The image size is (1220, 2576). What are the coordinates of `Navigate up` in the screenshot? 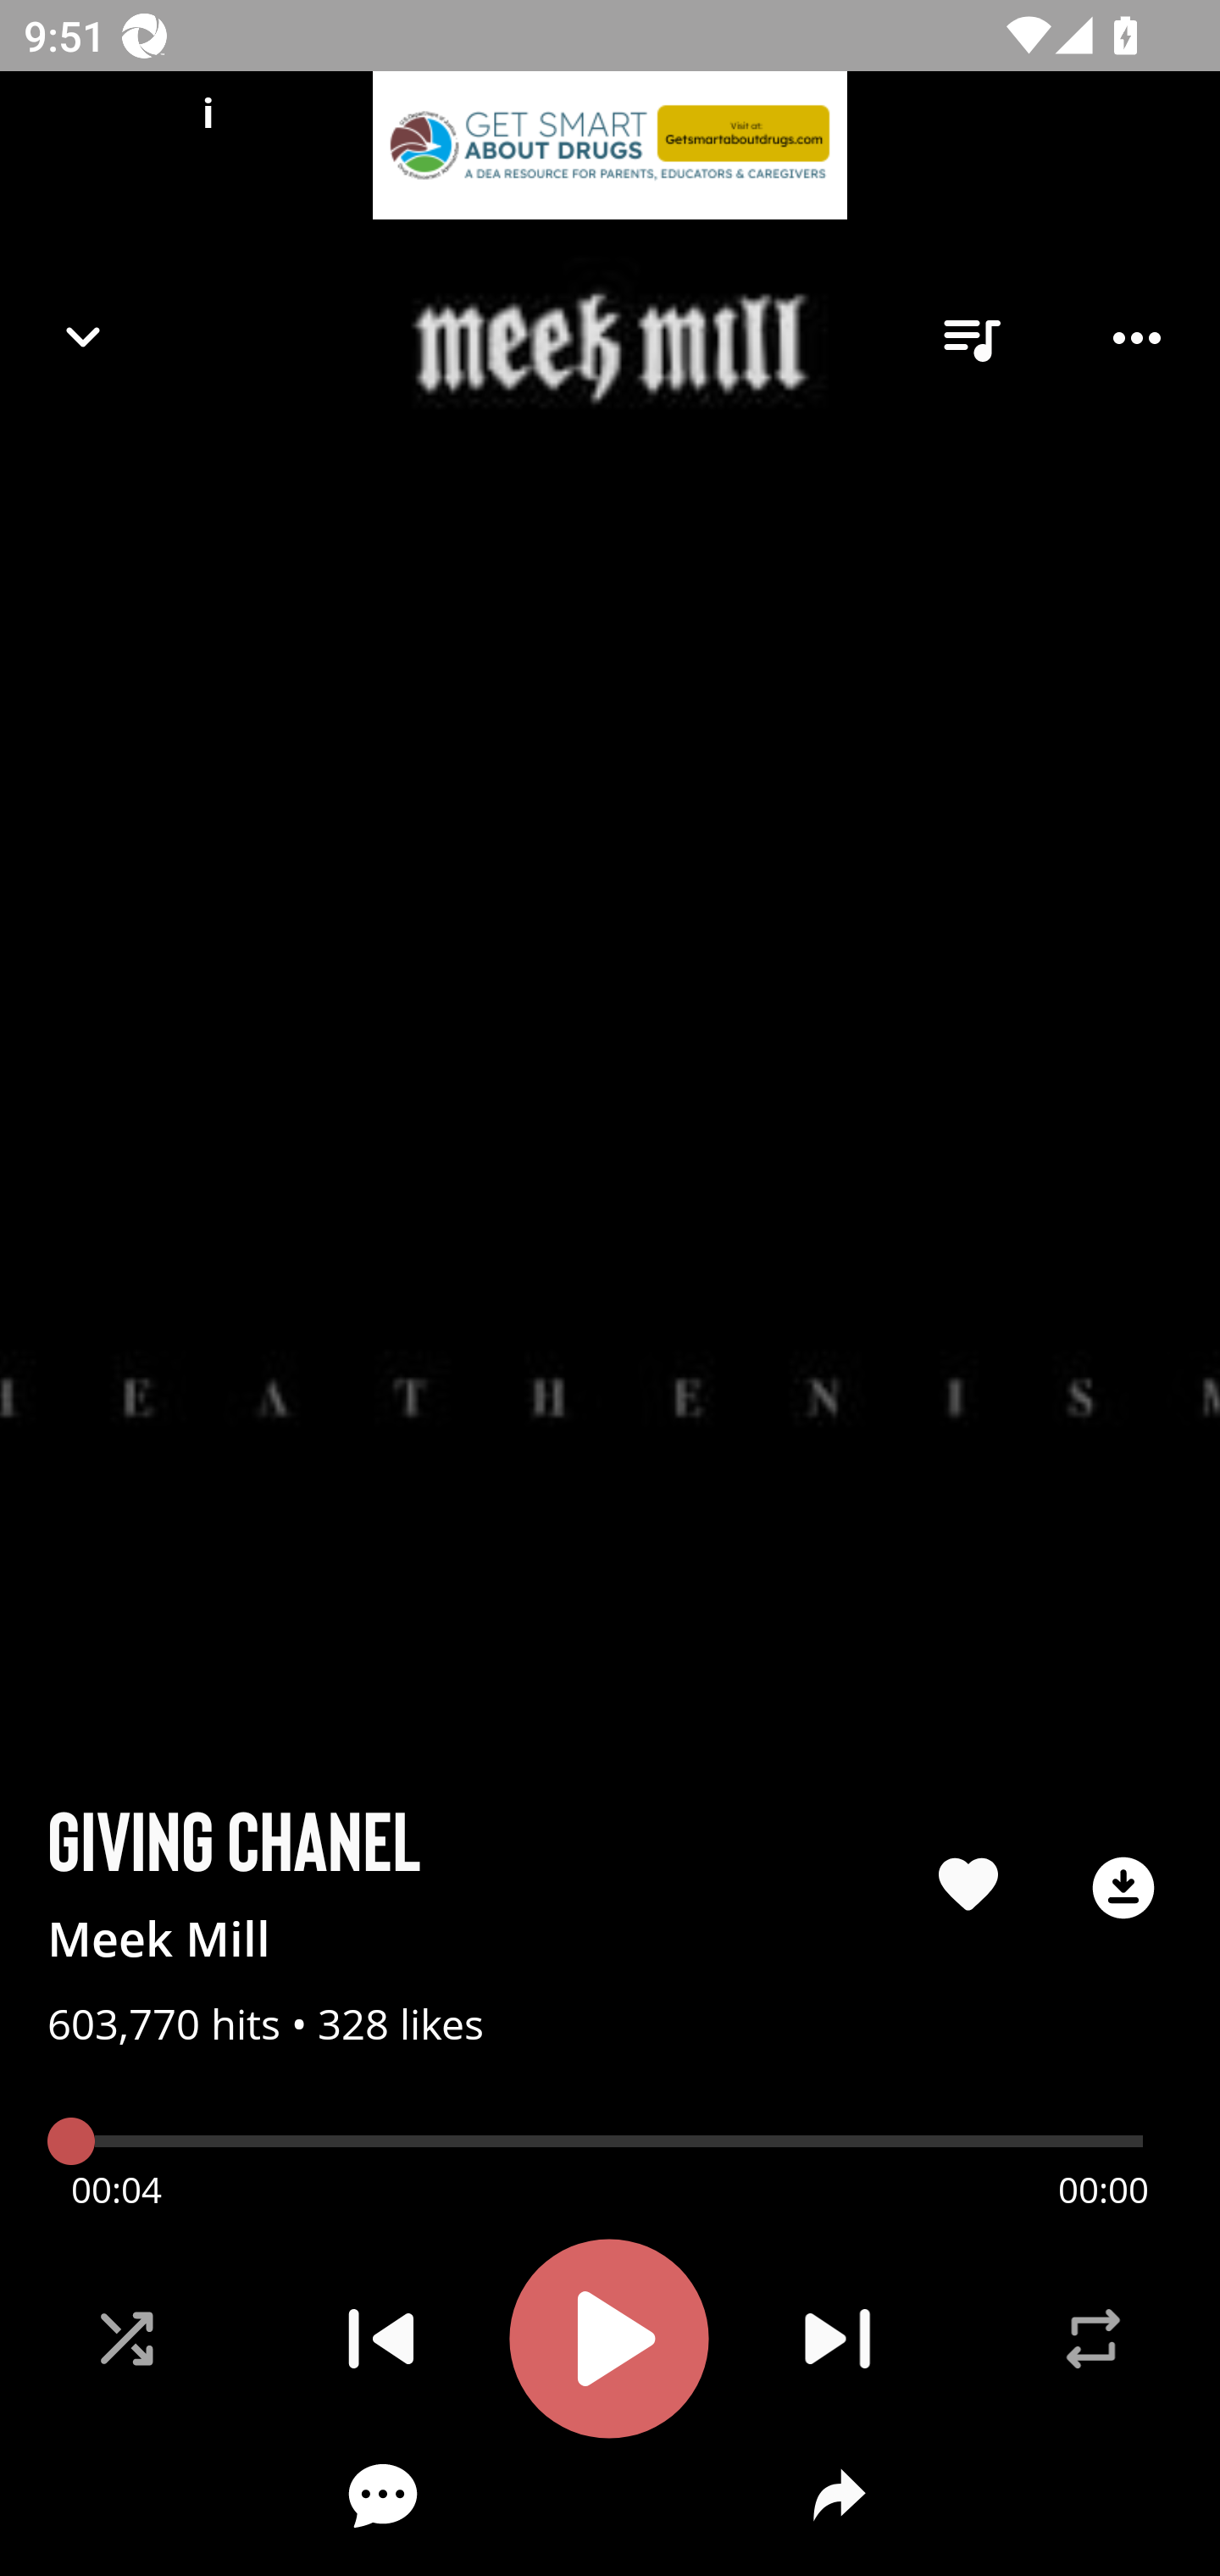 It's located at (83, 337).